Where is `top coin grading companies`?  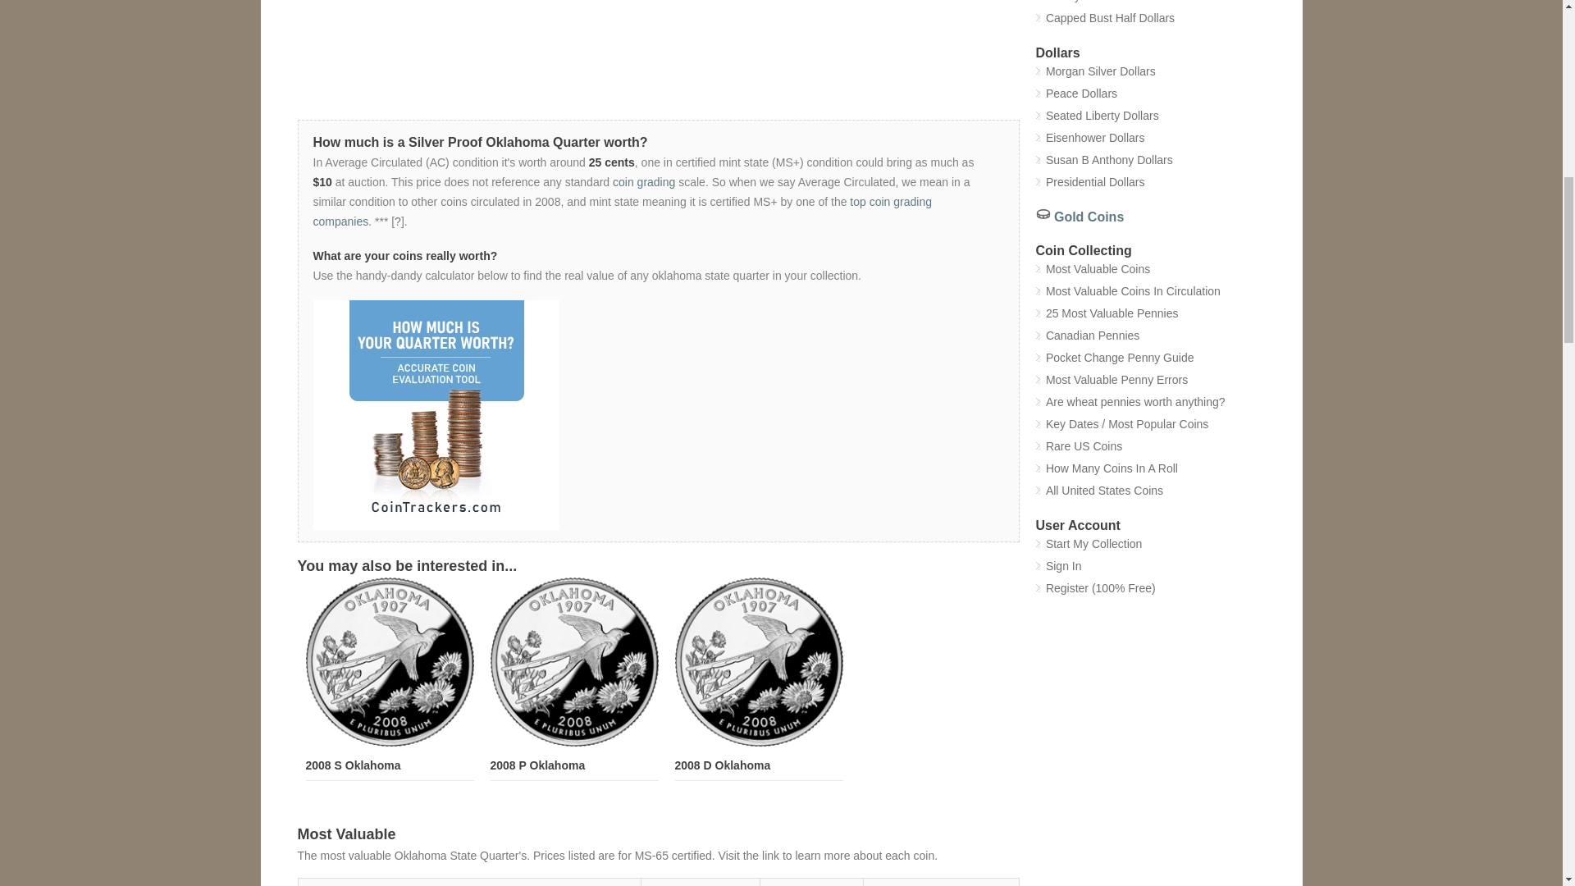 top coin grading companies is located at coordinates (623, 211).